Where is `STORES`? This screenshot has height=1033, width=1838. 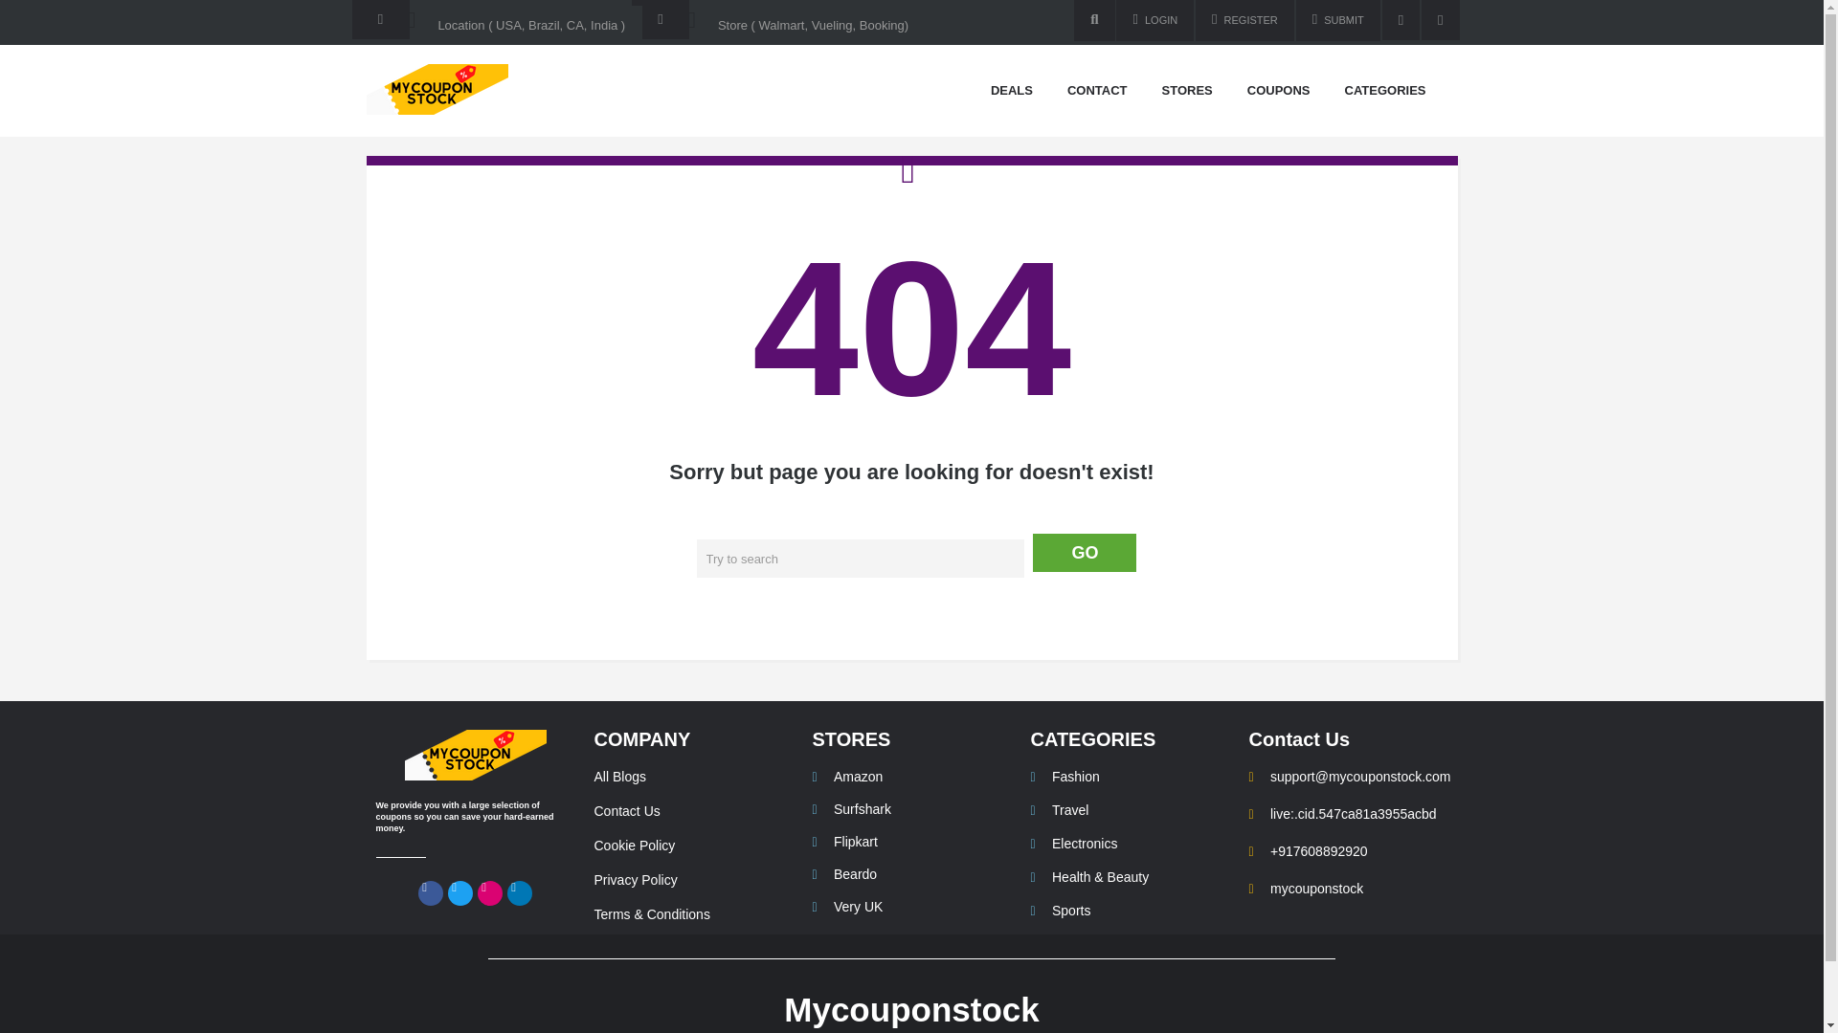
STORES is located at coordinates (1187, 91).